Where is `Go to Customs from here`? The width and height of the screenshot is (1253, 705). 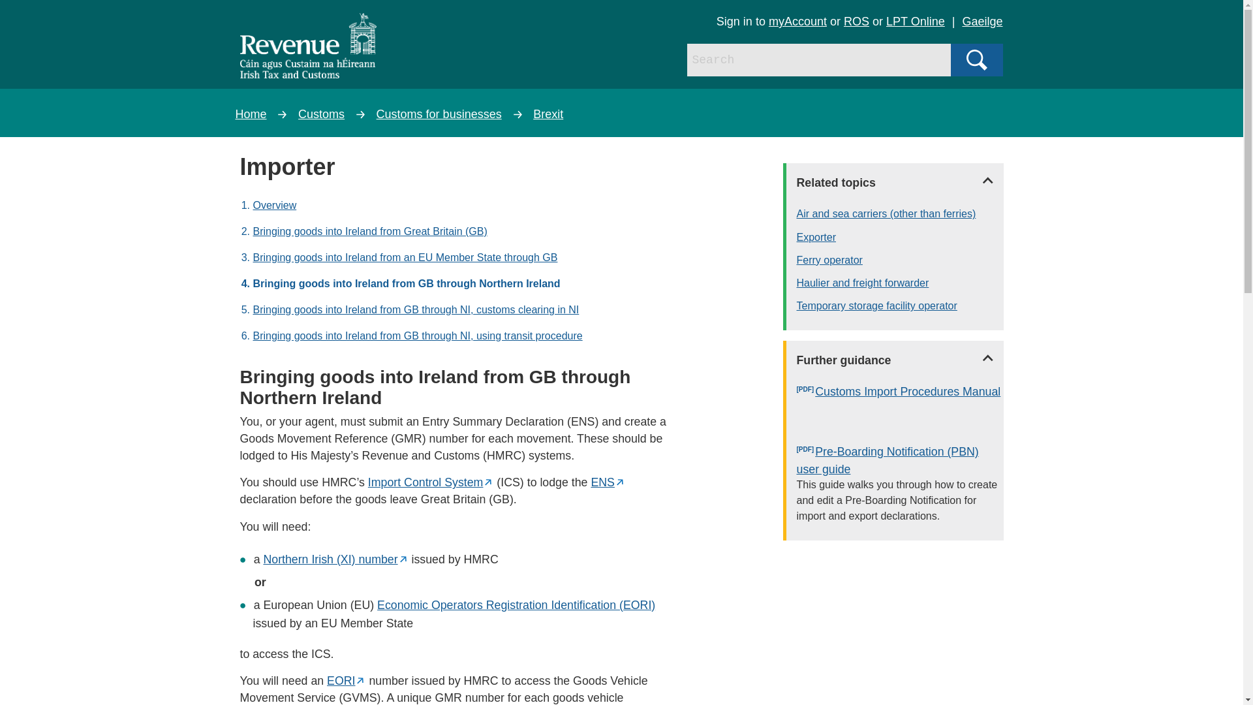
Go to Customs from here is located at coordinates (321, 114).